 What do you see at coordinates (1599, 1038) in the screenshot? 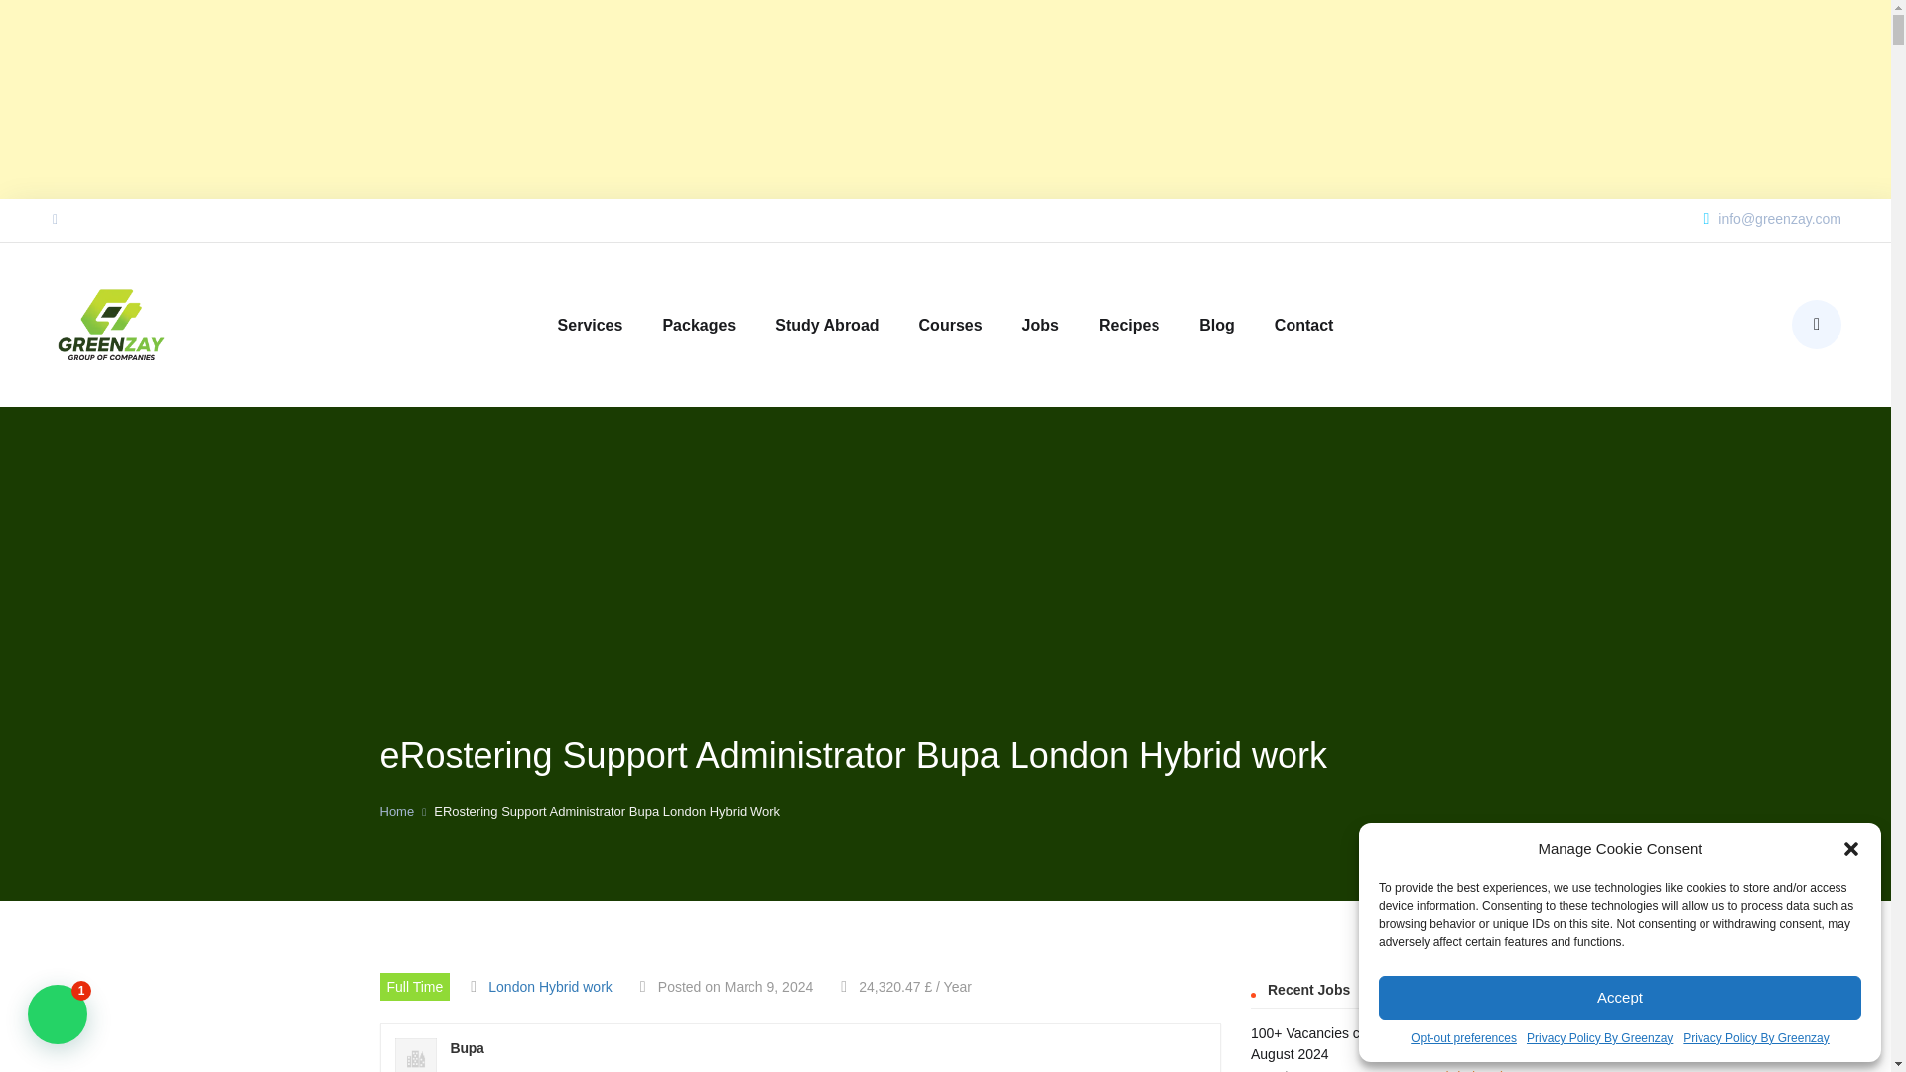
I see `Privacy Policy By Greenzay` at bounding box center [1599, 1038].